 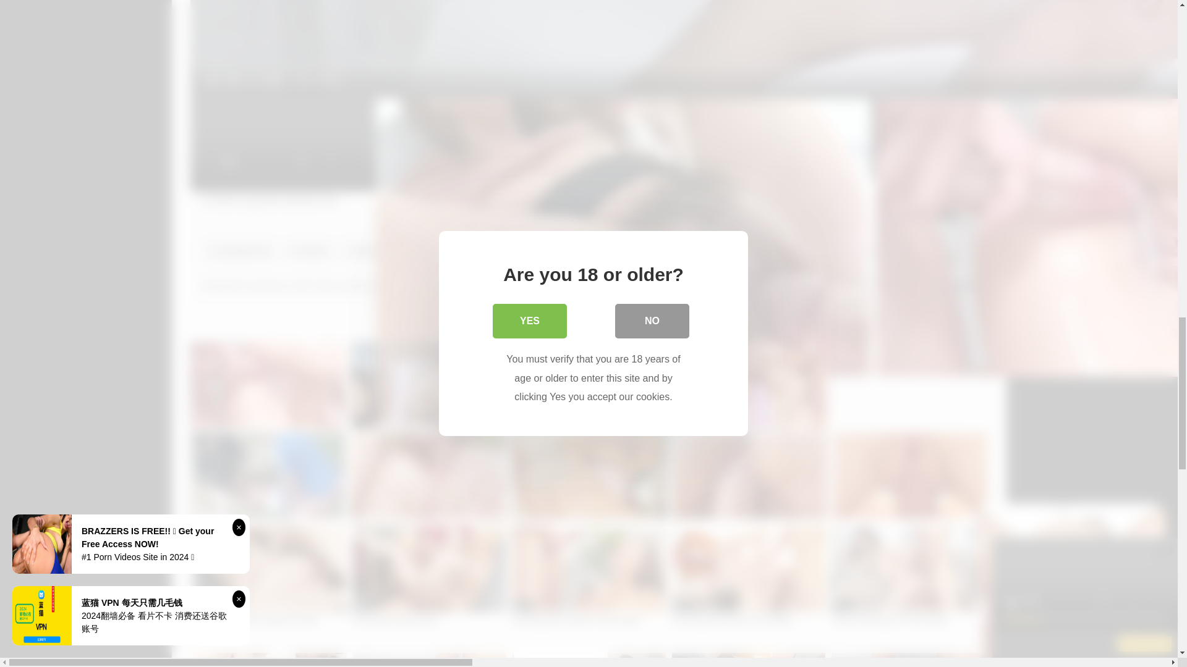 What do you see at coordinates (1126, 251) in the screenshot?
I see `riding` at bounding box center [1126, 251].